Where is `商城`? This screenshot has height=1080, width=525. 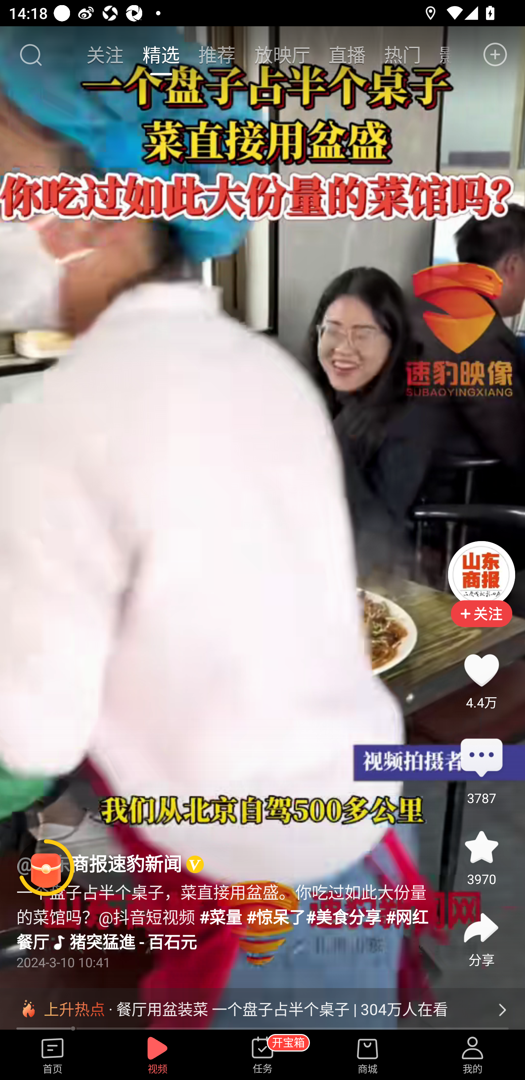 商城 is located at coordinates (367, 1056).